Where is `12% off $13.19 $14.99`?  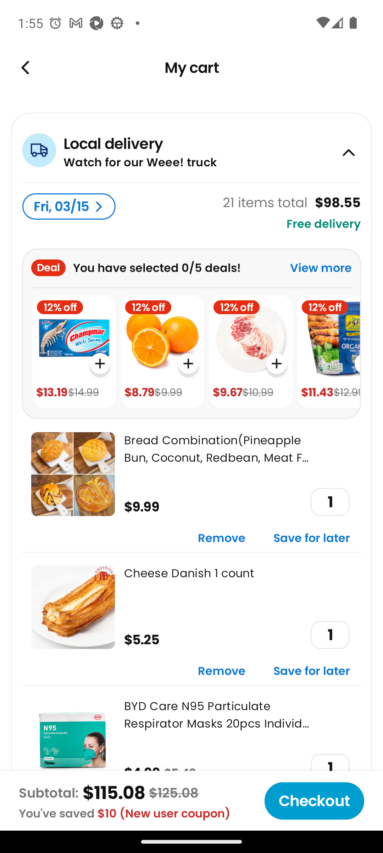 12% off $13.19 $14.99 is located at coordinates (74, 352).